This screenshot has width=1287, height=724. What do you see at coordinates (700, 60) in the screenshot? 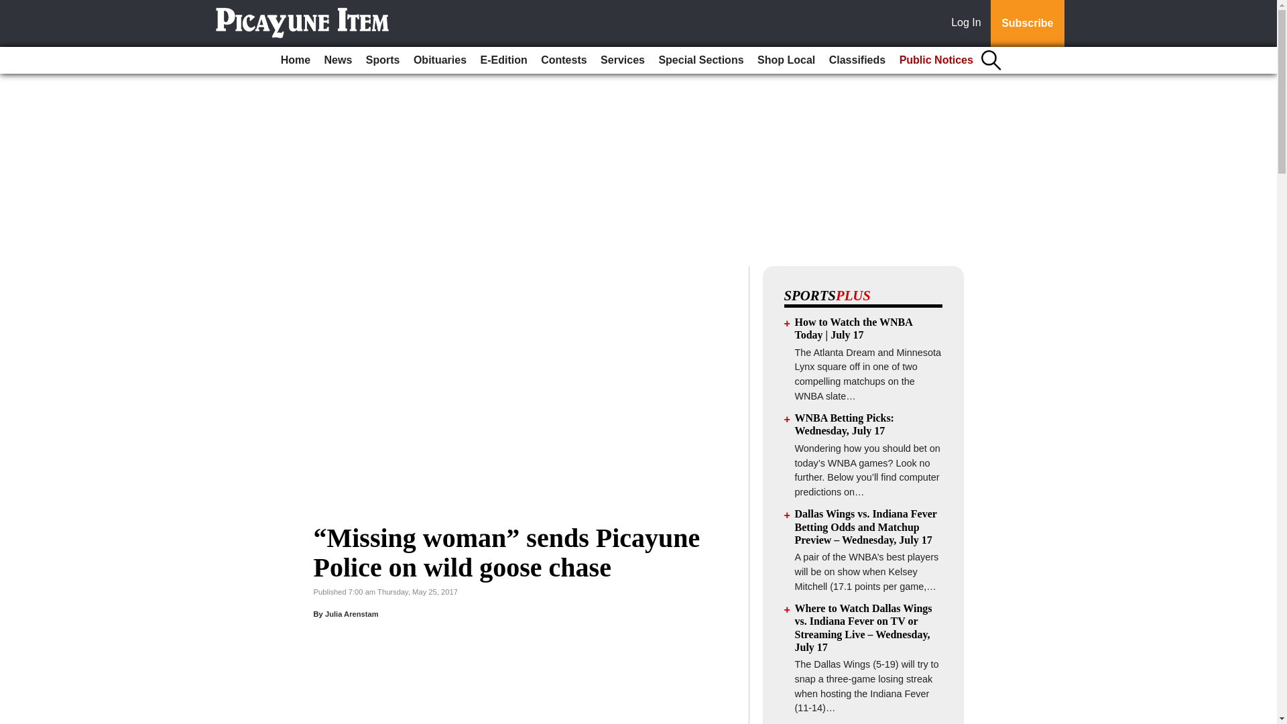
I see `Special Sections` at bounding box center [700, 60].